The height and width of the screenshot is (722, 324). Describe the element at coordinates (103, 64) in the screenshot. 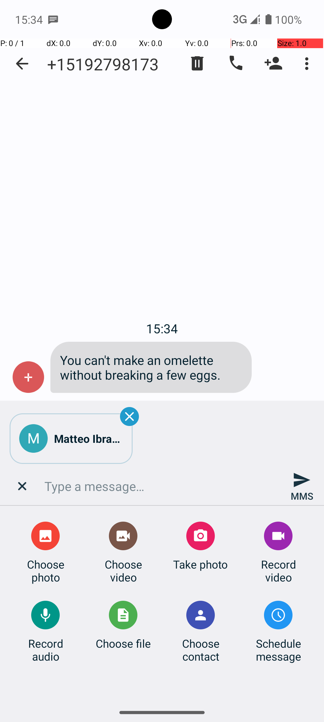

I see `+15192798173` at that location.